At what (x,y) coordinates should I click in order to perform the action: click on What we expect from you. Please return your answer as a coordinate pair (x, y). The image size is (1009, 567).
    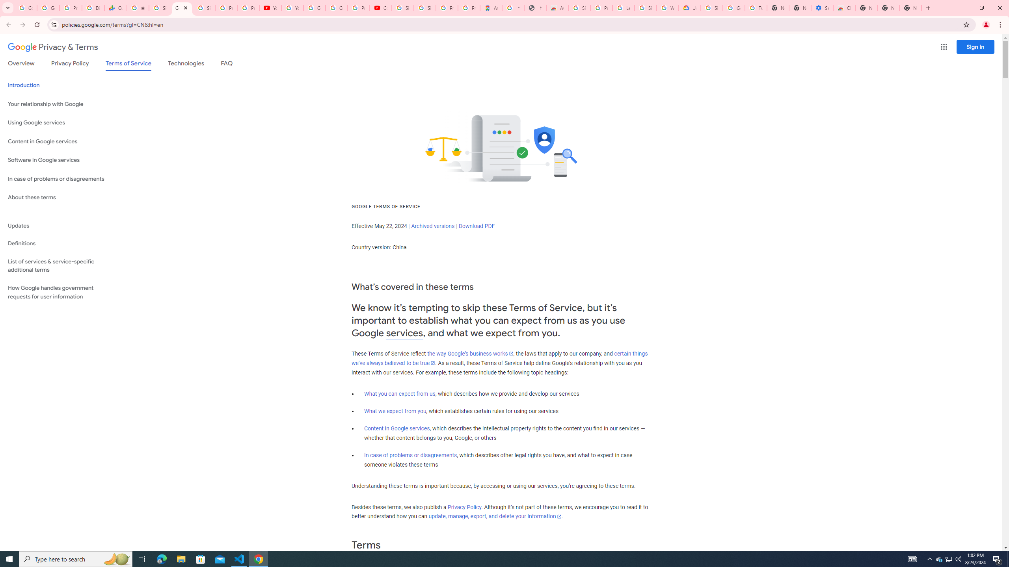
    Looking at the image, I should click on (395, 411).